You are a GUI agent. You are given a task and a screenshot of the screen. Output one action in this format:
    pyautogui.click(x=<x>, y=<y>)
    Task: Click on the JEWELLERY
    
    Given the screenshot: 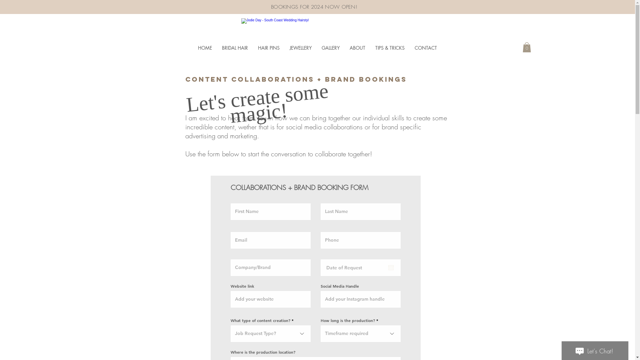 What is the action you would take?
    pyautogui.click(x=301, y=48)
    